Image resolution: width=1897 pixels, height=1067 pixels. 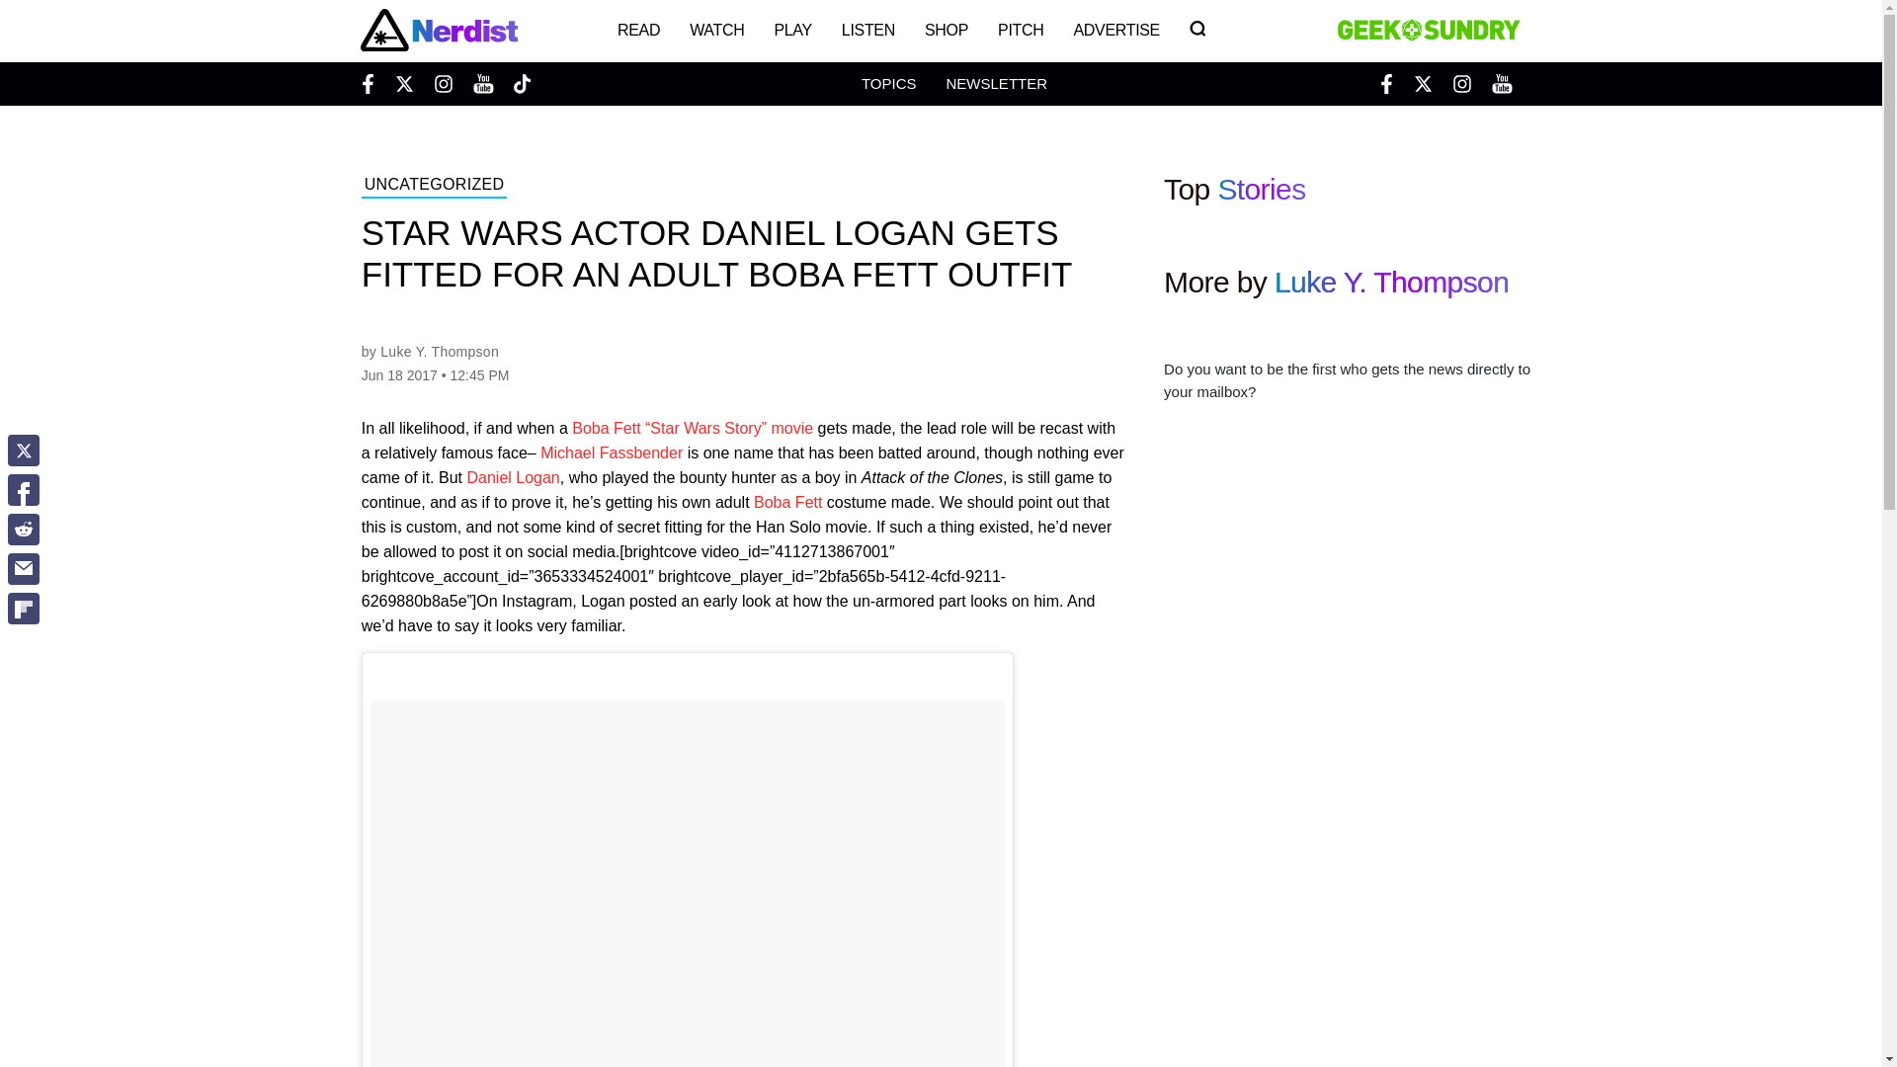 What do you see at coordinates (435, 187) in the screenshot?
I see `UNCATEGORIZED` at bounding box center [435, 187].